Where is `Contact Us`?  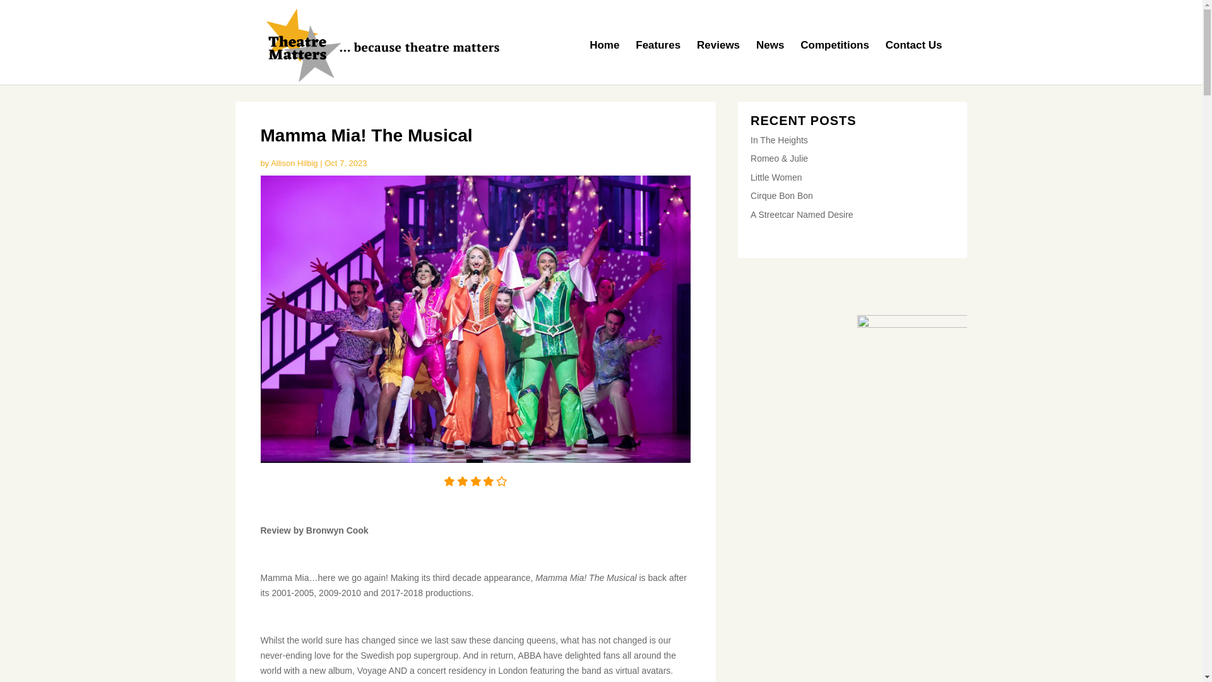
Contact Us is located at coordinates (914, 62).